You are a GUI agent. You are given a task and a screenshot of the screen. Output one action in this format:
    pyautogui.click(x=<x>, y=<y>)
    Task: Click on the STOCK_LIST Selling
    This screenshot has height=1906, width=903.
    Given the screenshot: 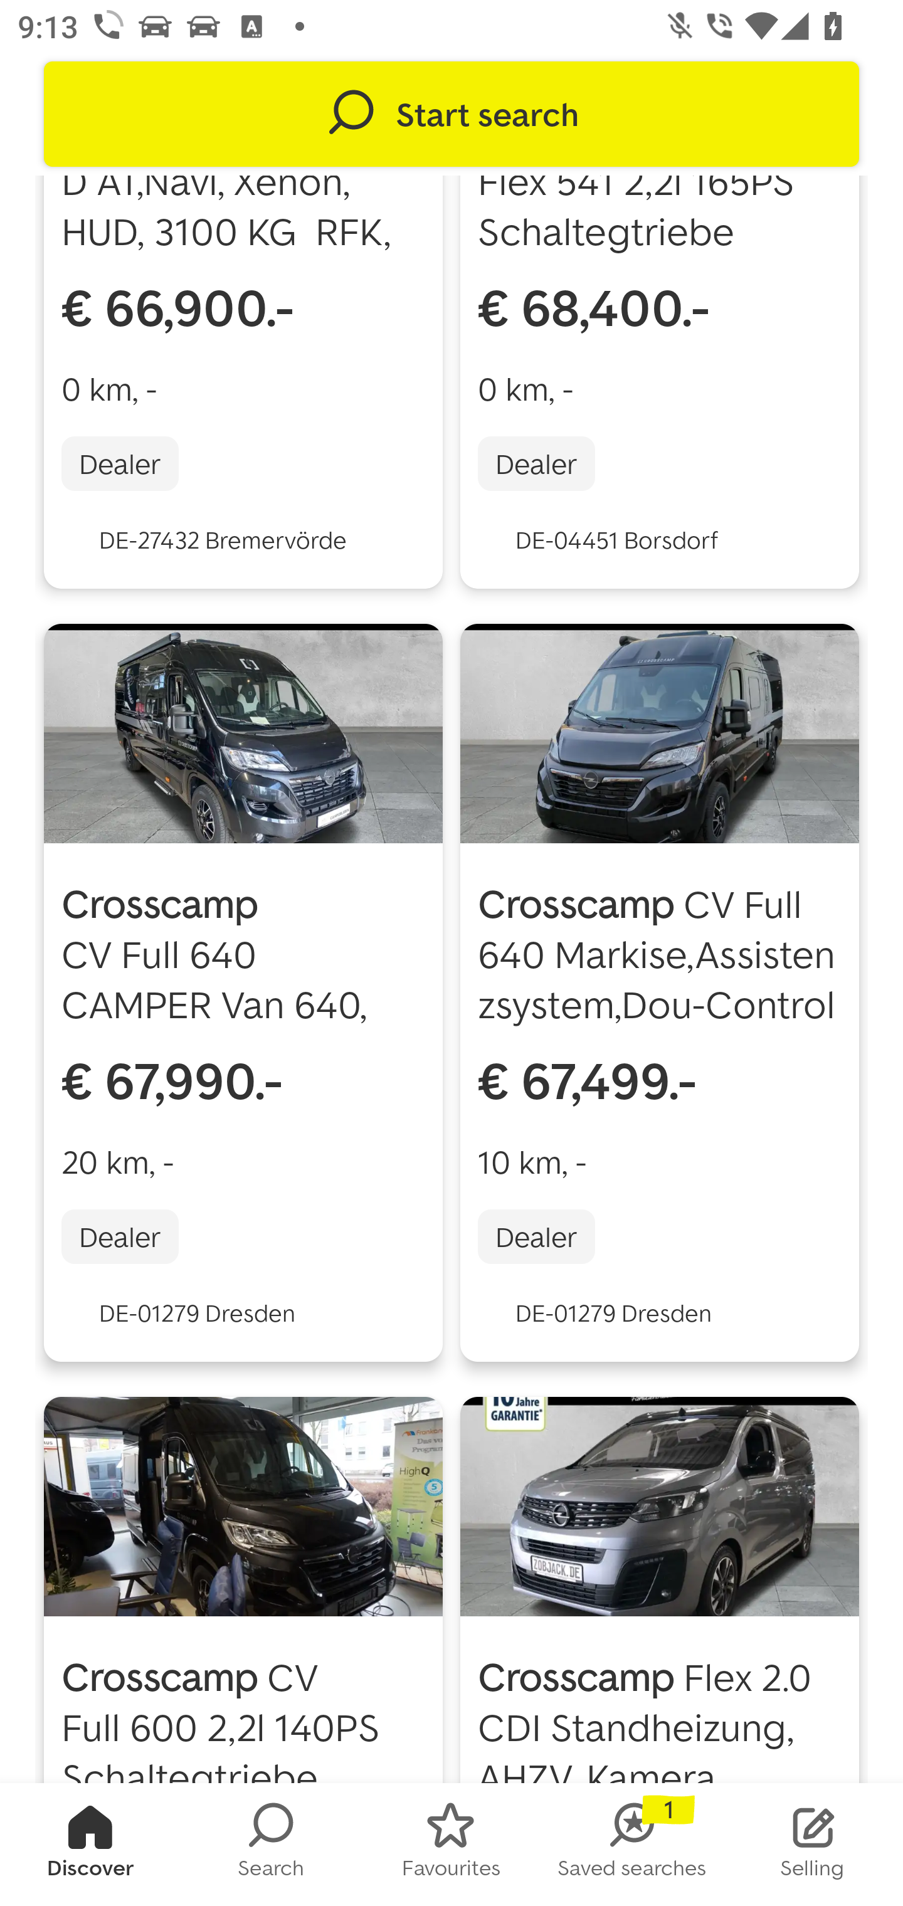 What is the action you would take?
    pyautogui.click(x=813, y=1845)
    